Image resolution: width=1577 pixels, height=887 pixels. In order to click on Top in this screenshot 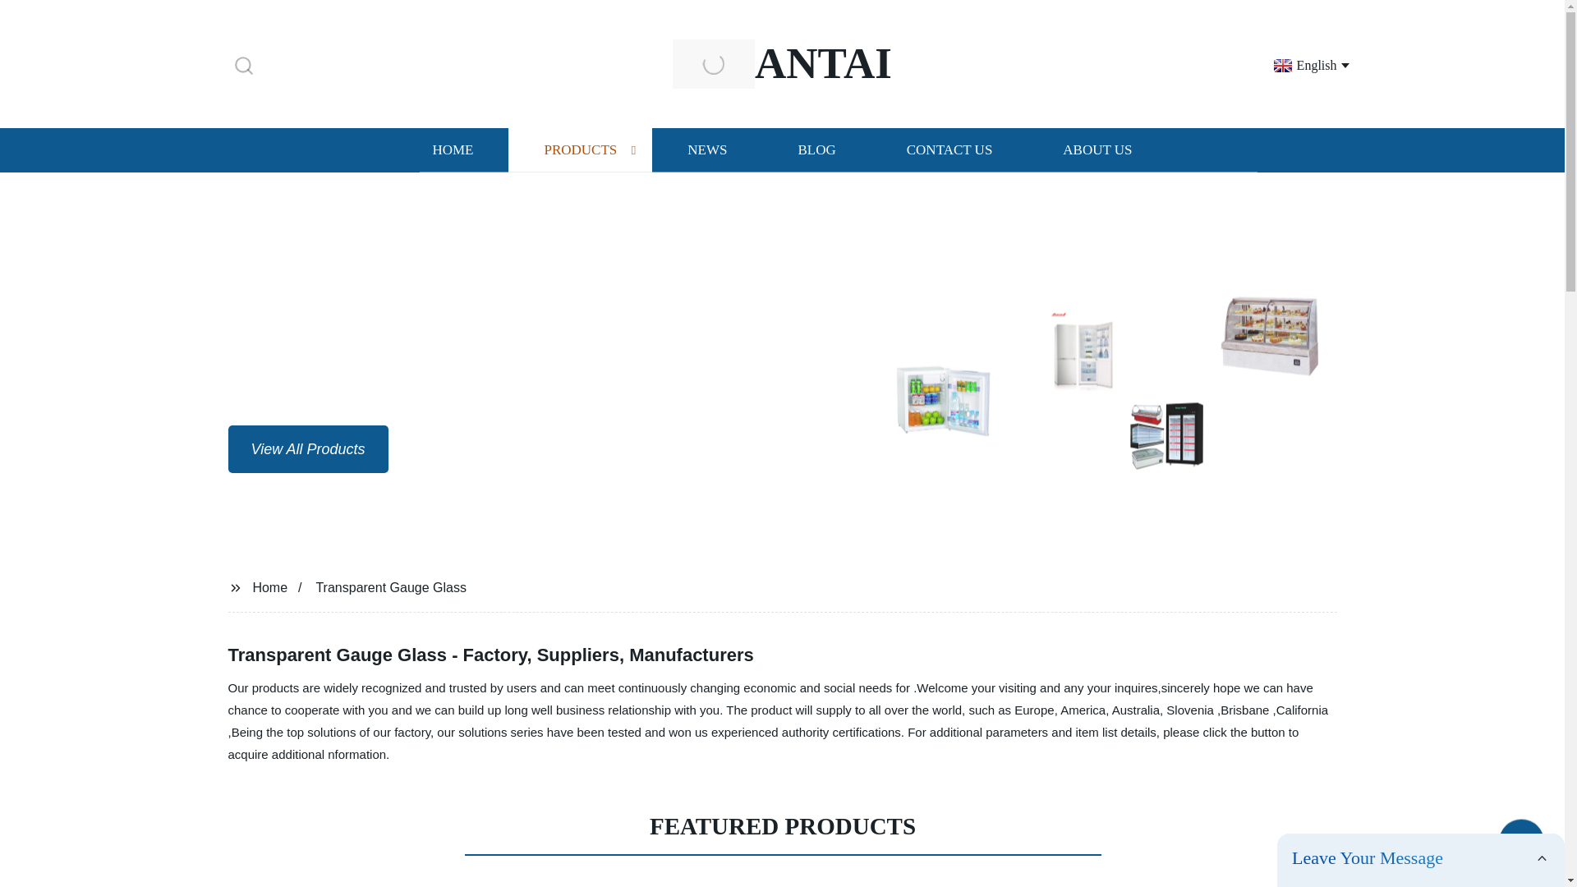, I will do `click(1521, 844)`.